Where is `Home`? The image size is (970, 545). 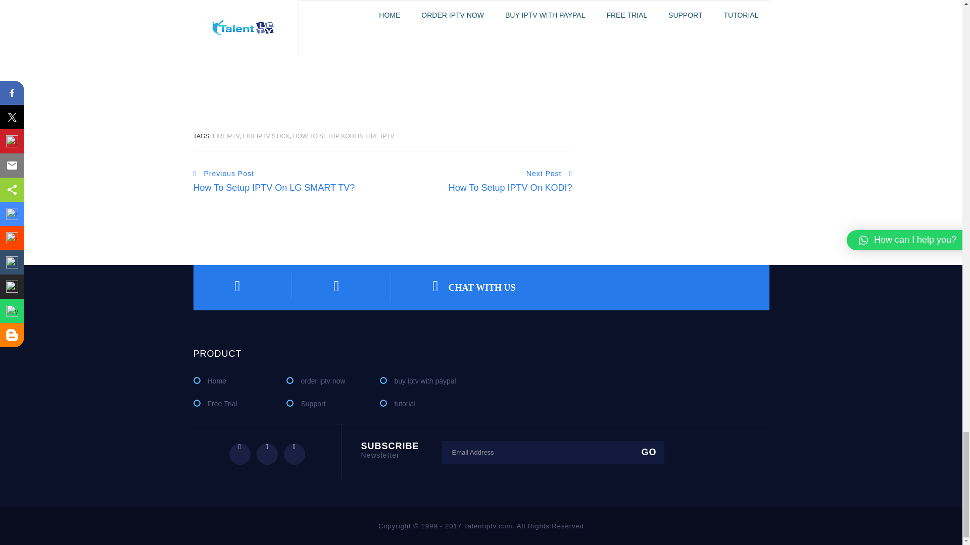
Home is located at coordinates (209, 380).